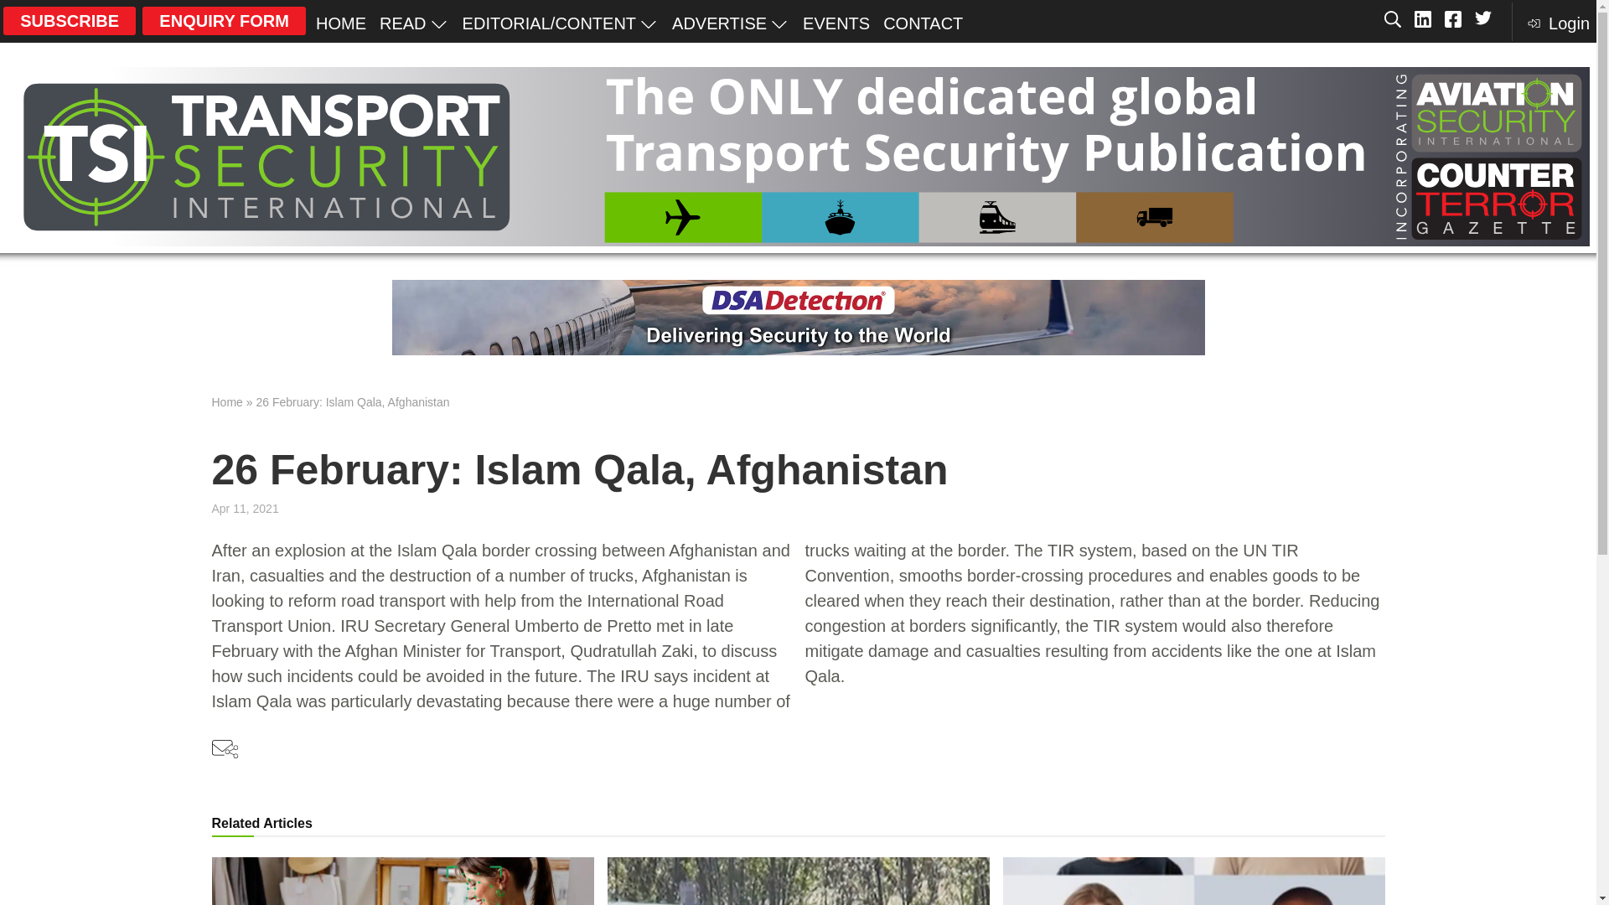  Describe the element at coordinates (340, 23) in the screenshot. I see `HOME` at that location.